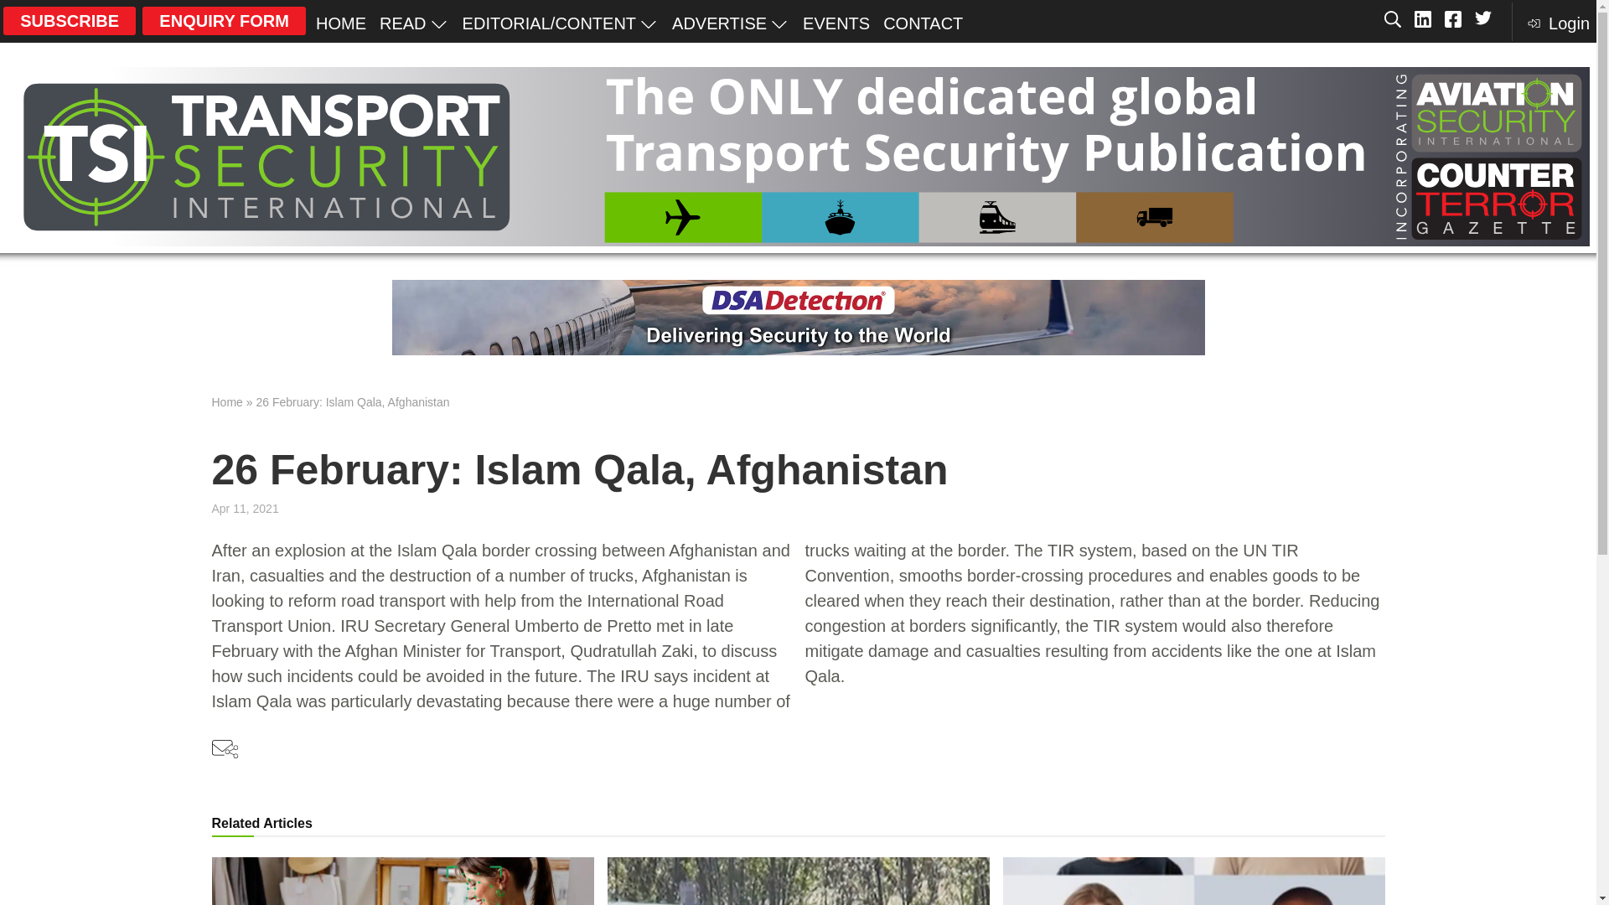  Describe the element at coordinates (340, 23) in the screenshot. I see `HOME` at that location.